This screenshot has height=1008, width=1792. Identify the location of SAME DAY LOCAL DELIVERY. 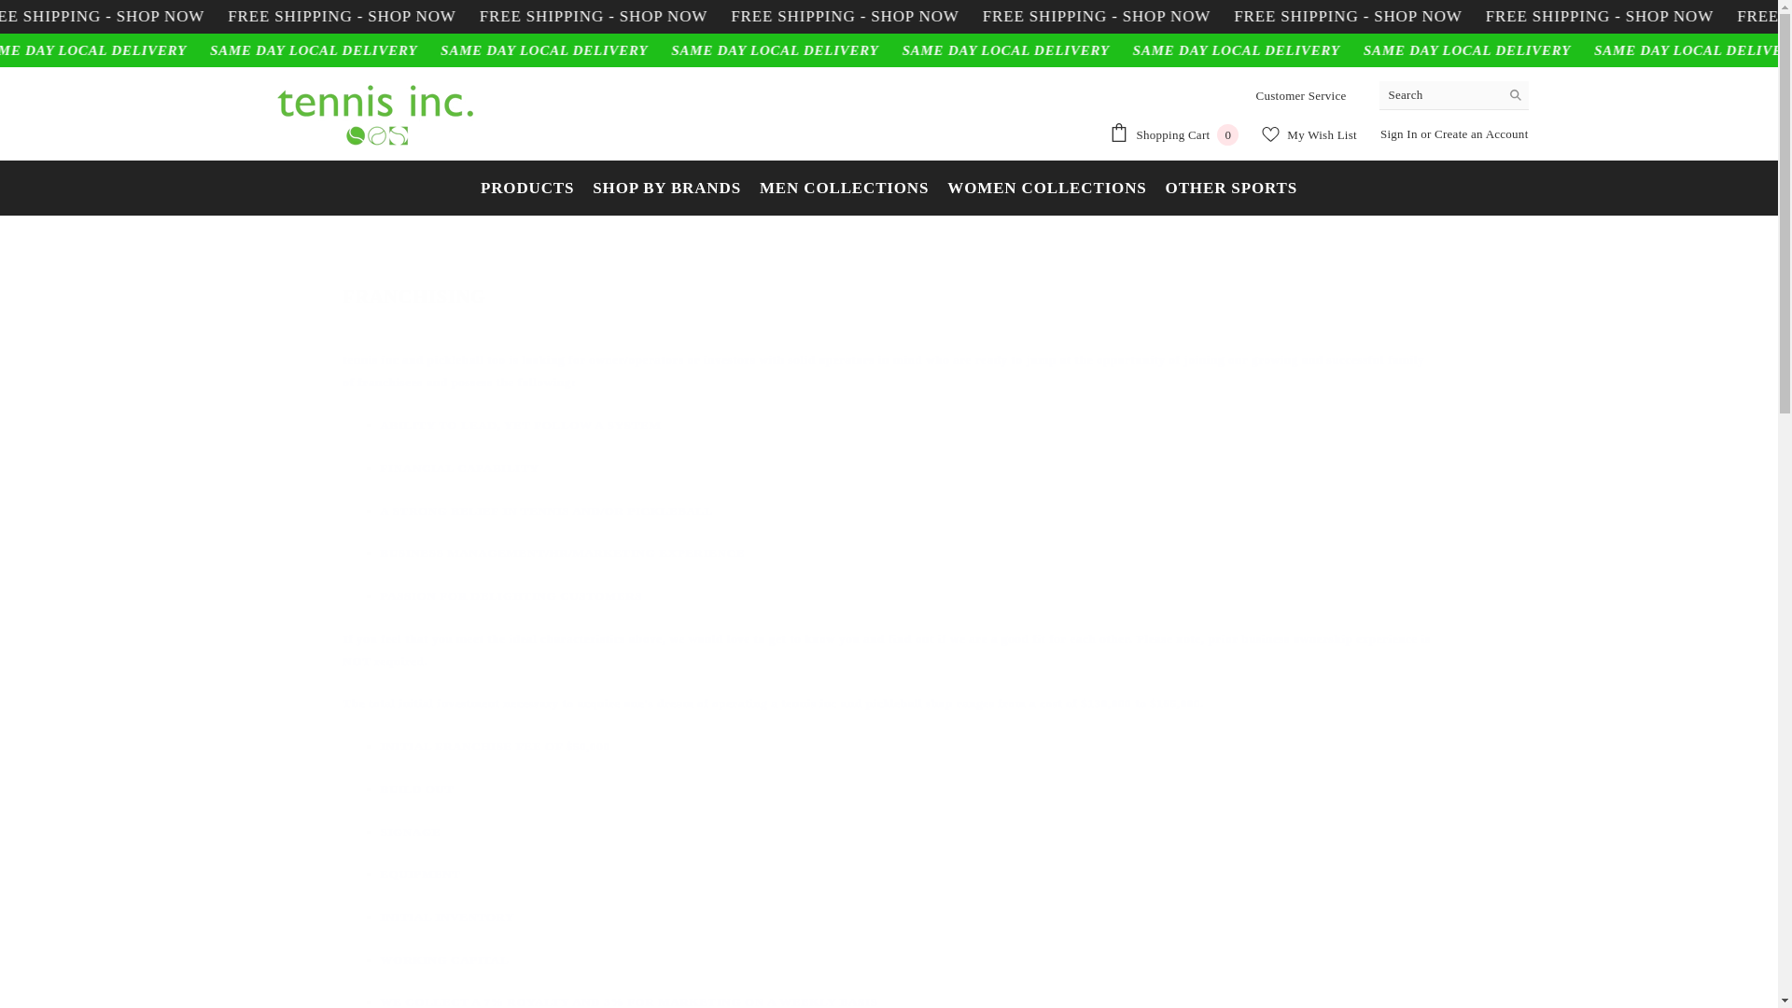
(1105, 50).